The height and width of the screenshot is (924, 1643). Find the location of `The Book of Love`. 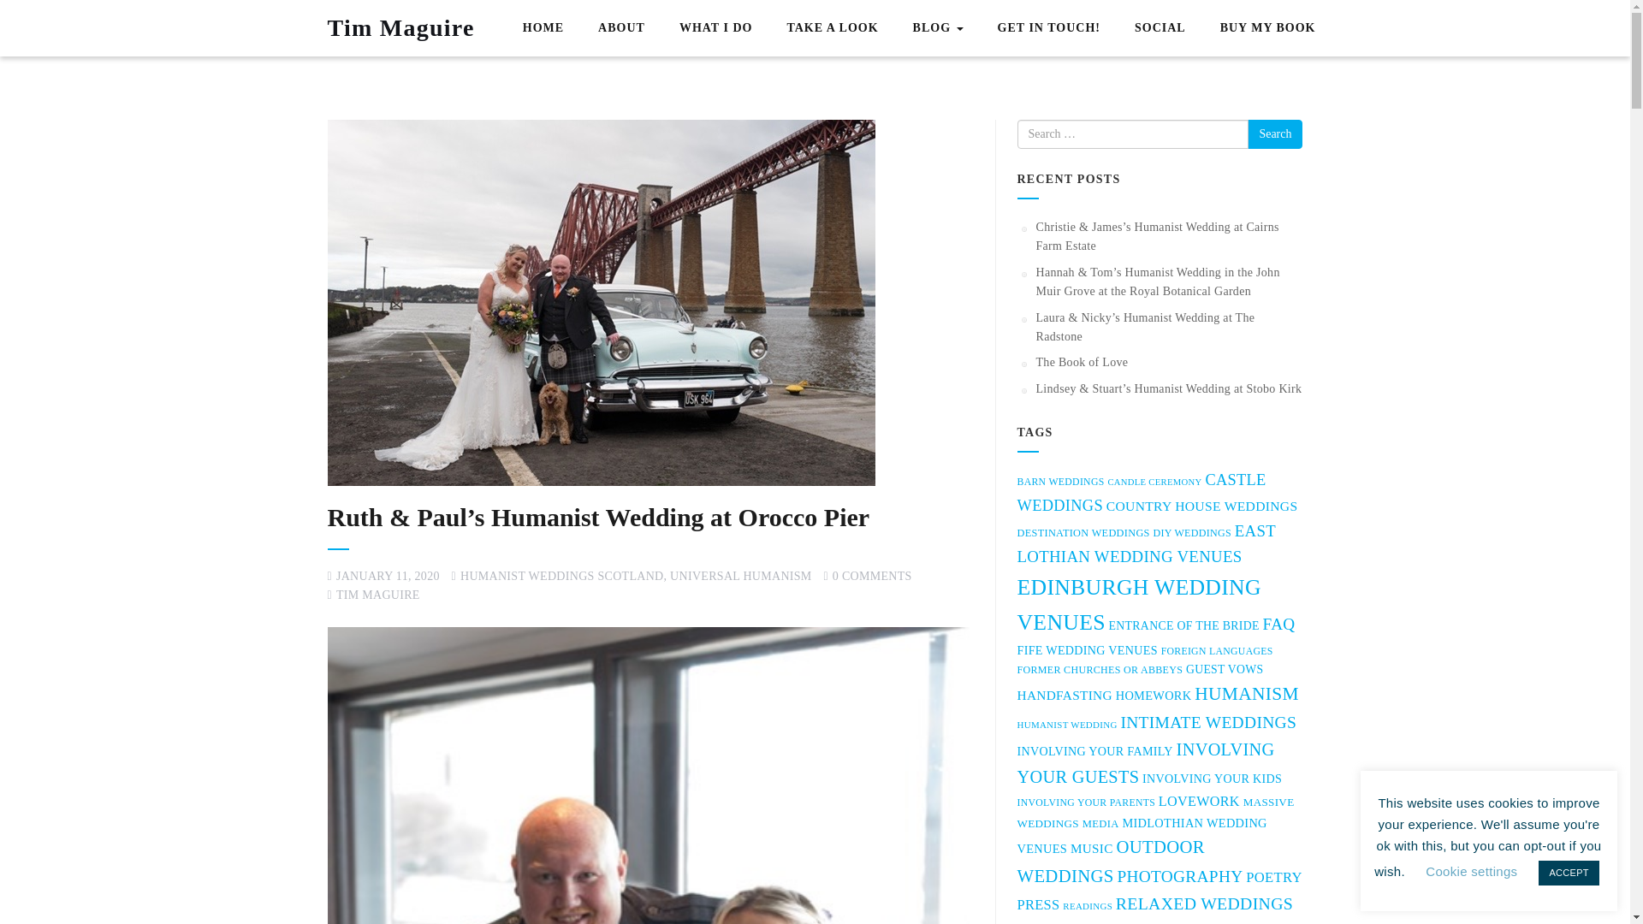

The Book of Love is located at coordinates (1081, 361).